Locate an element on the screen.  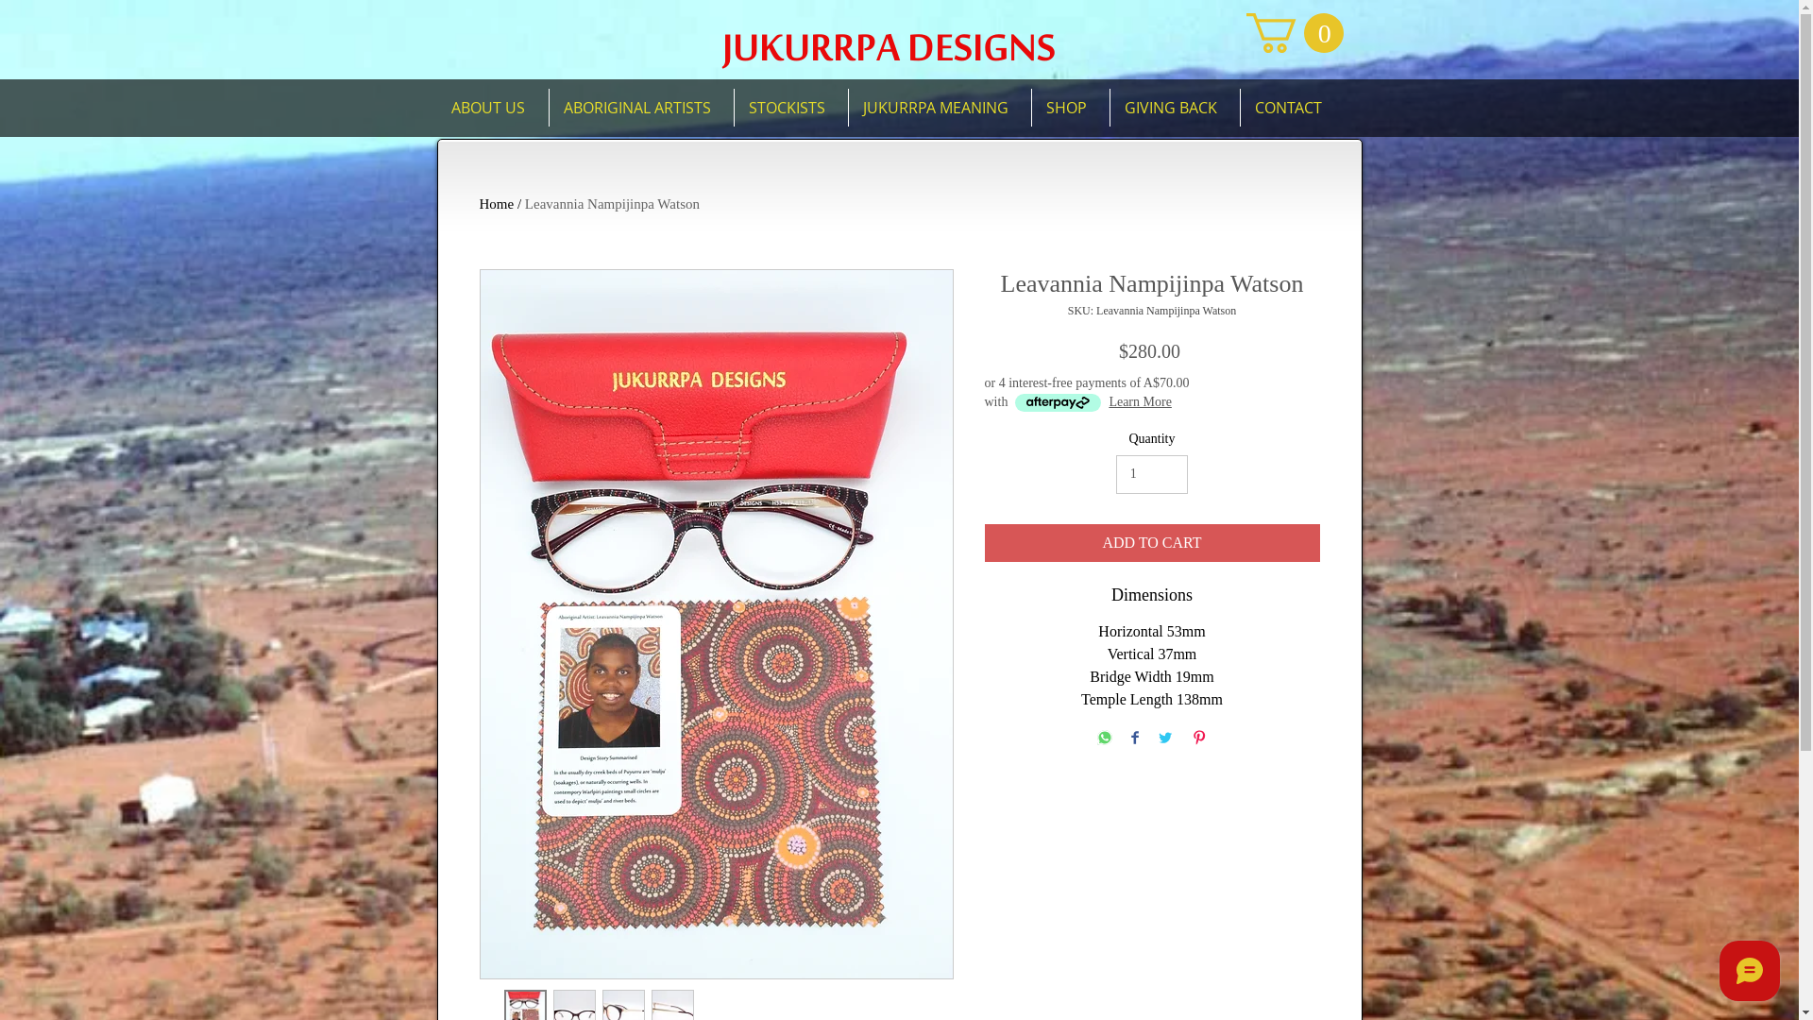
Leavannia Nampijinpa Watson is located at coordinates (612, 204).